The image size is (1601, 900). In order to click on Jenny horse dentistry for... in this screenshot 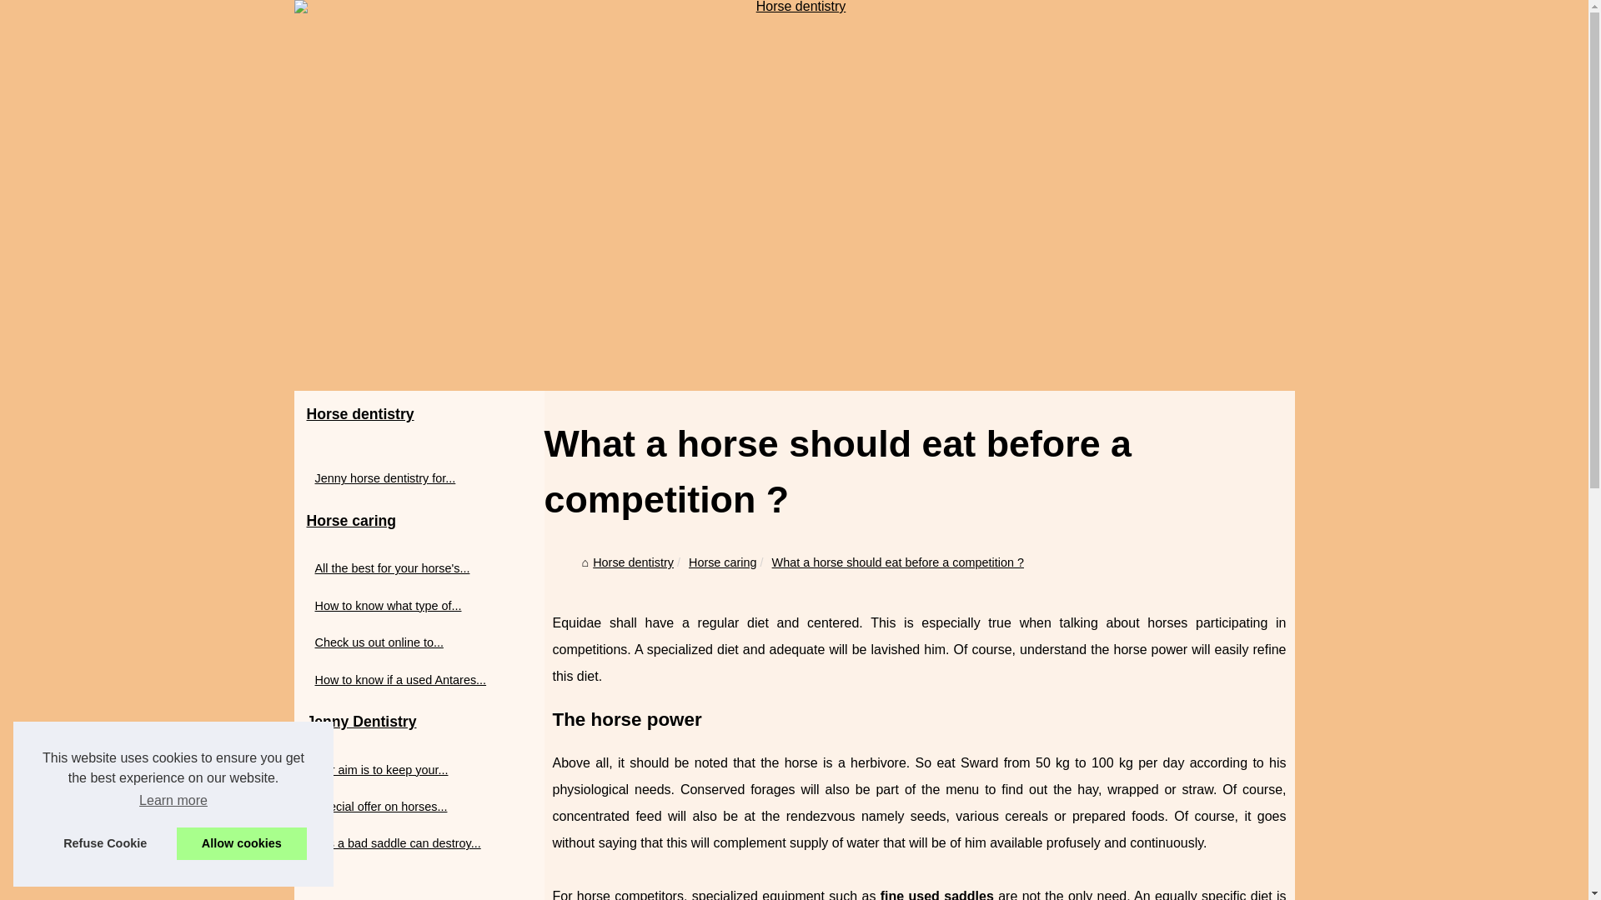, I will do `click(410, 478)`.